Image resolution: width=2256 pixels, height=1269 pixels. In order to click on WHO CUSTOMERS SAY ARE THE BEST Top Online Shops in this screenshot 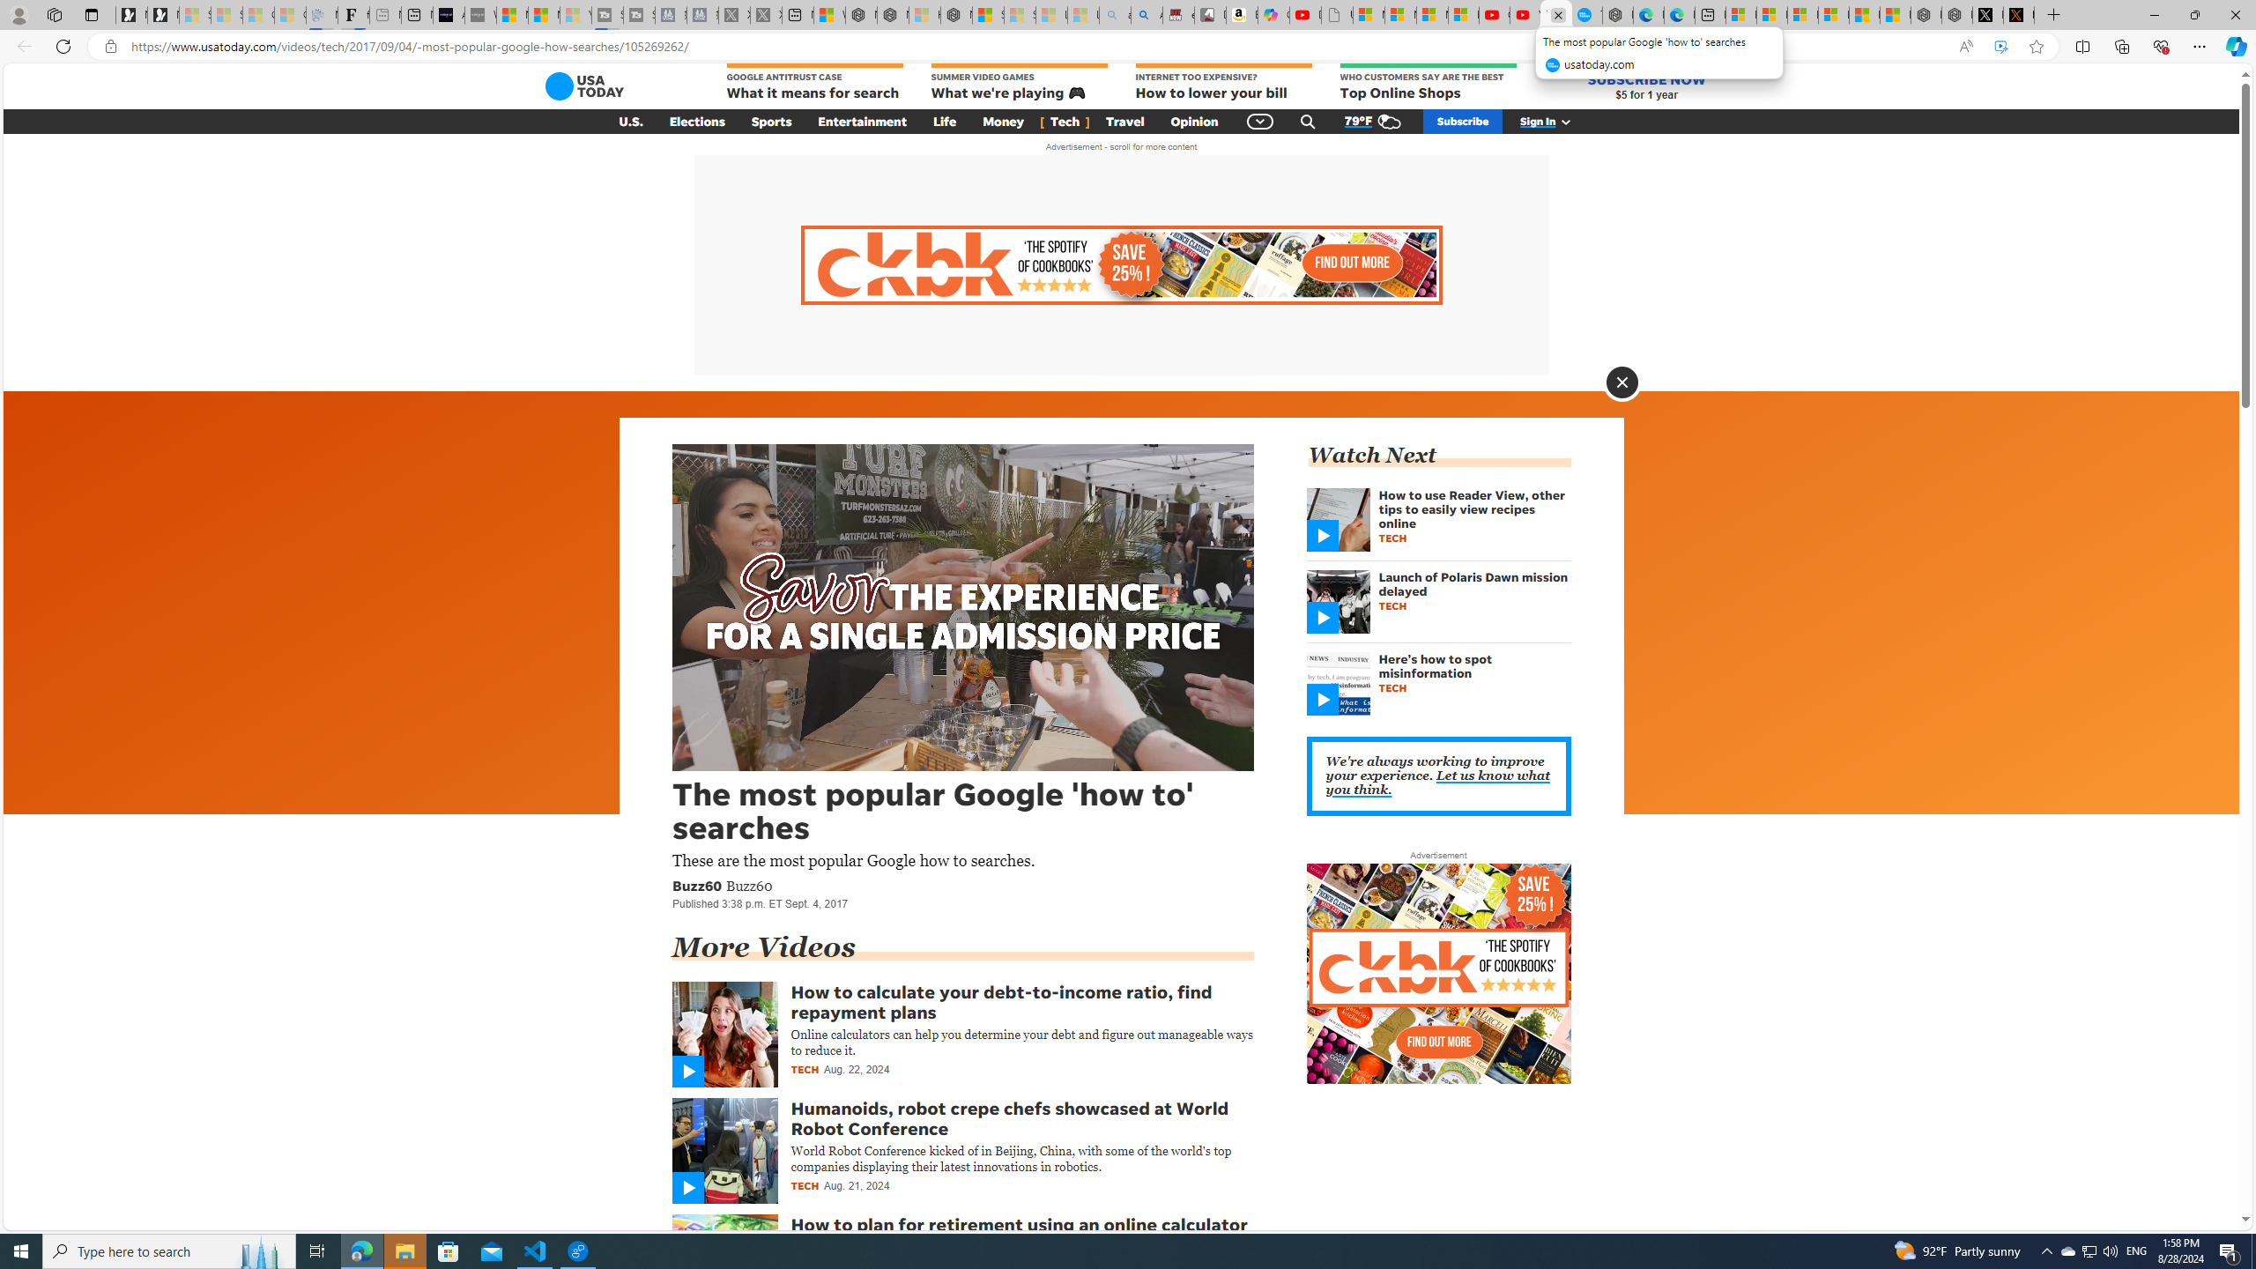, I will do `click(1428, 83)`.